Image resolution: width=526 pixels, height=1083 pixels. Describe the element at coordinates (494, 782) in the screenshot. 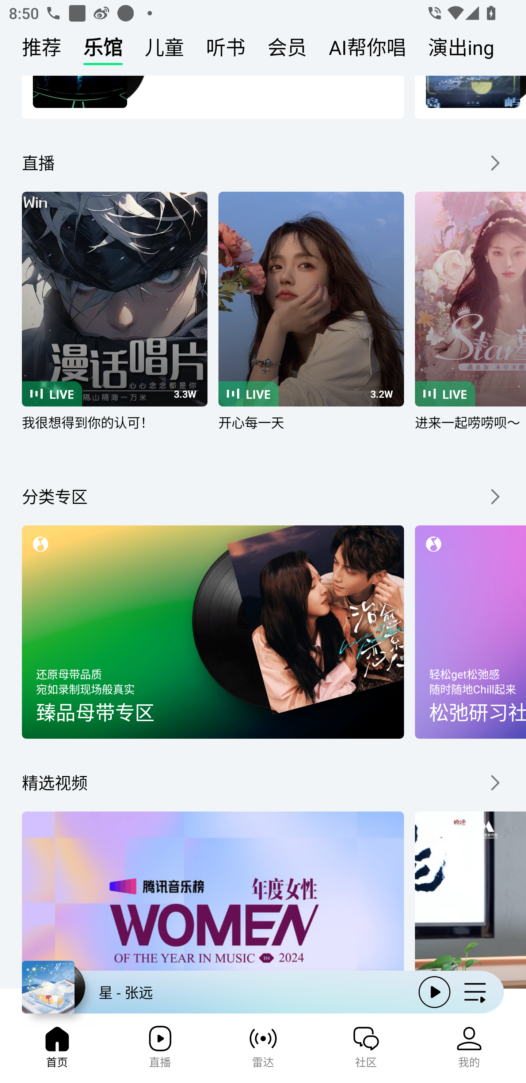

I see `更多` at that location.